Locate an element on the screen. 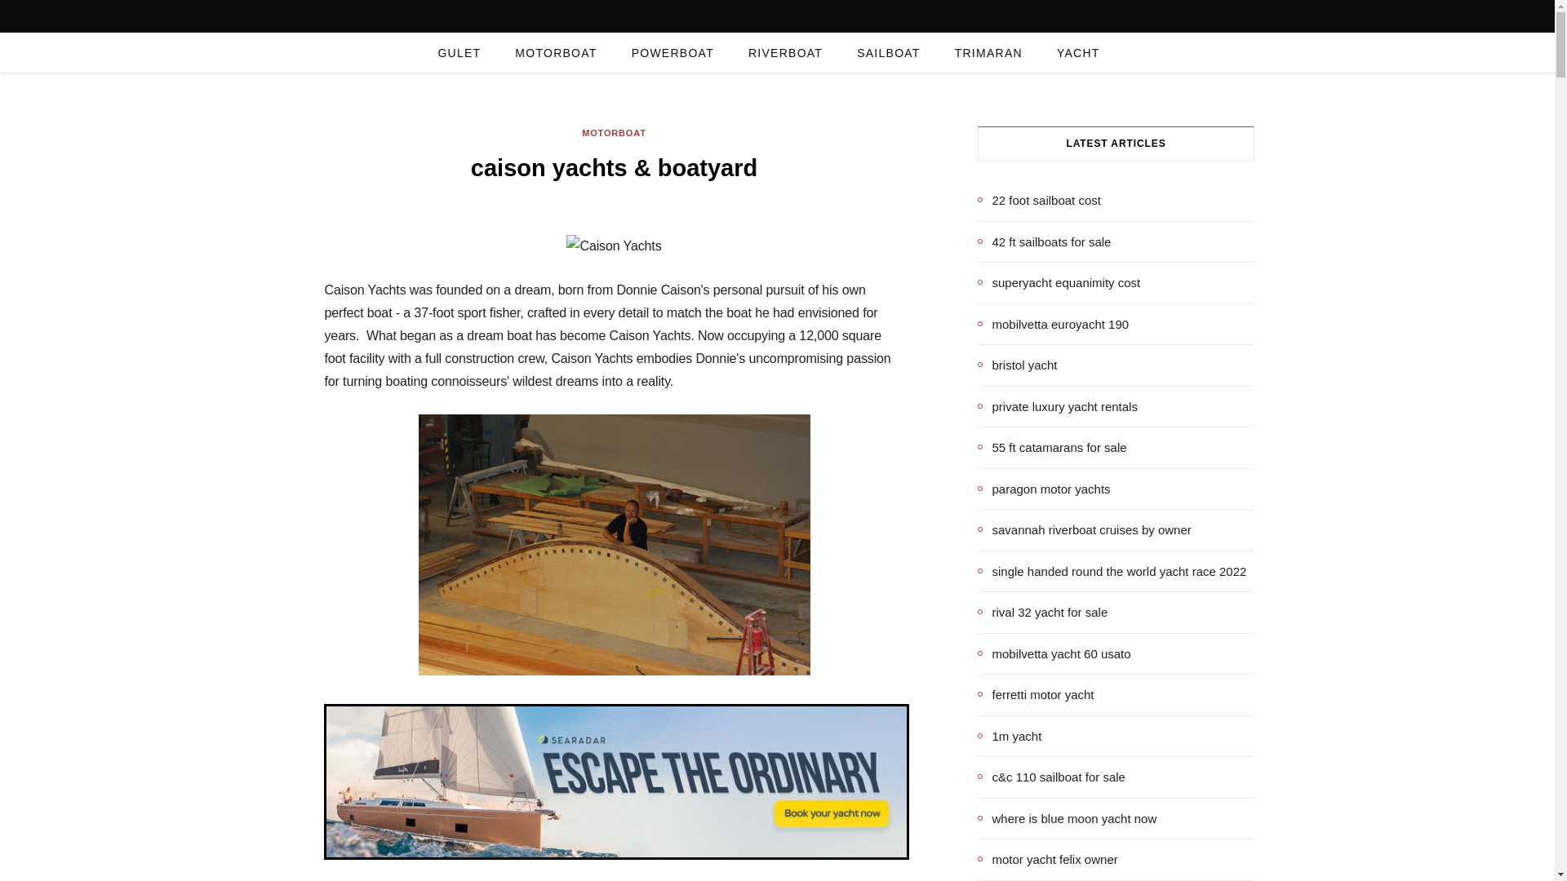 This screenshot has height=881, width=1567. ferretti motor yacht is located at coordinates (1036, 695).